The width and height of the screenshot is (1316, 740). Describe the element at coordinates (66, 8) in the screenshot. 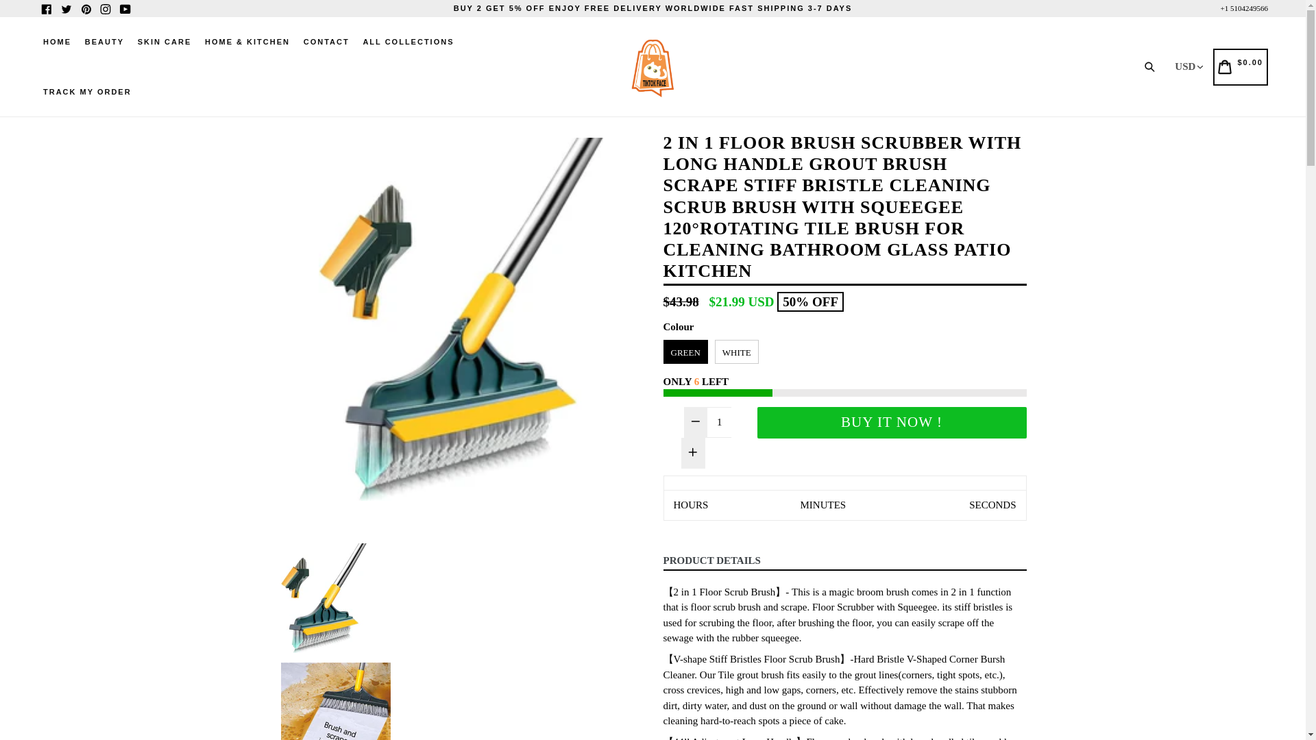

I see `TIKTOK FACE on Twitter` at that location.